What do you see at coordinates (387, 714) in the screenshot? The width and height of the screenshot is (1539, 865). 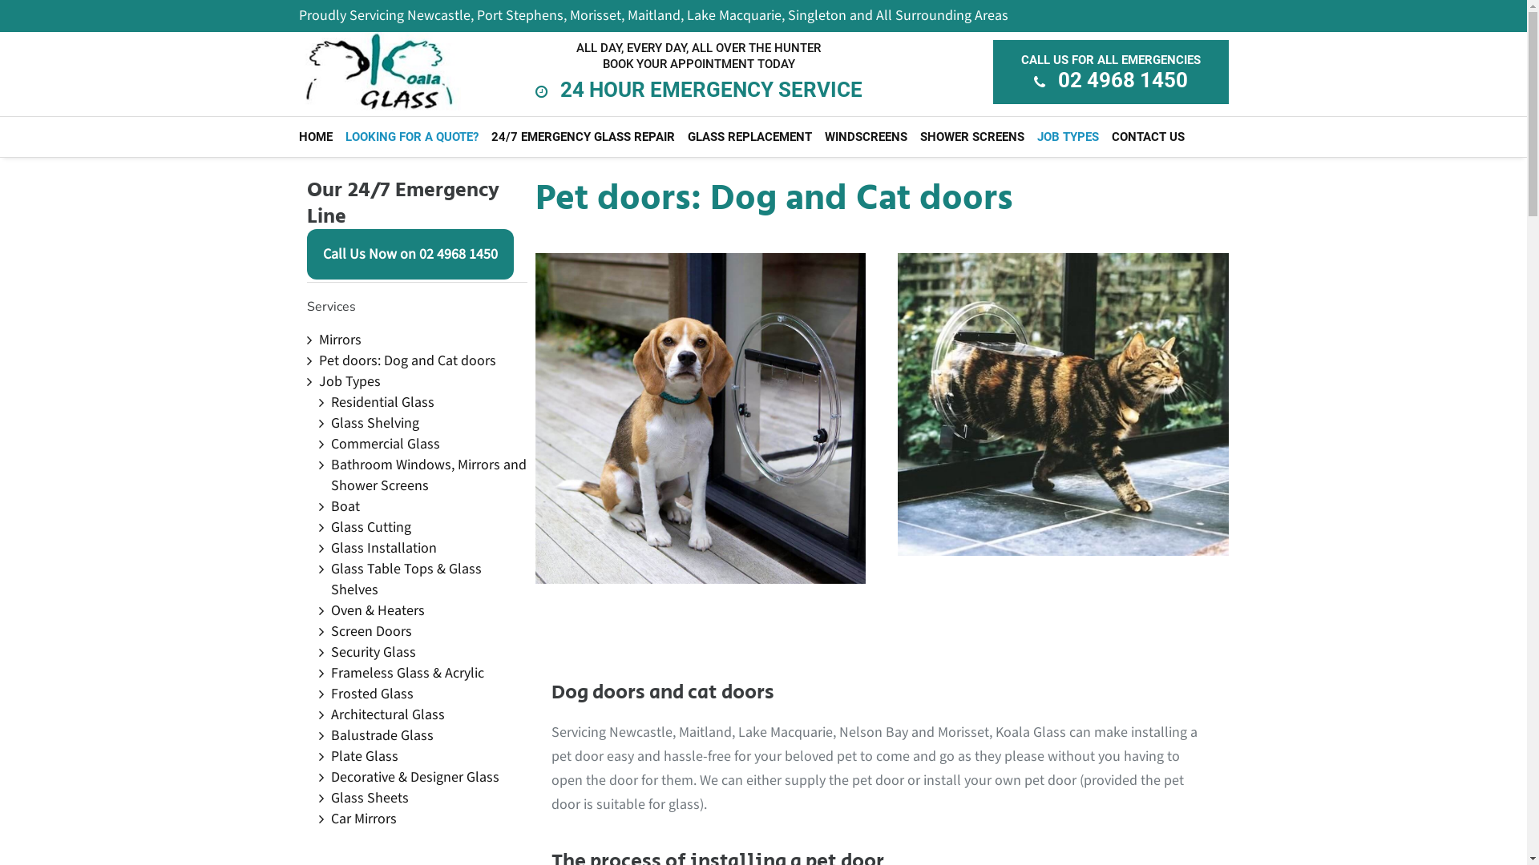 I see `Architectural Glass` at bounding box center [387, 714].